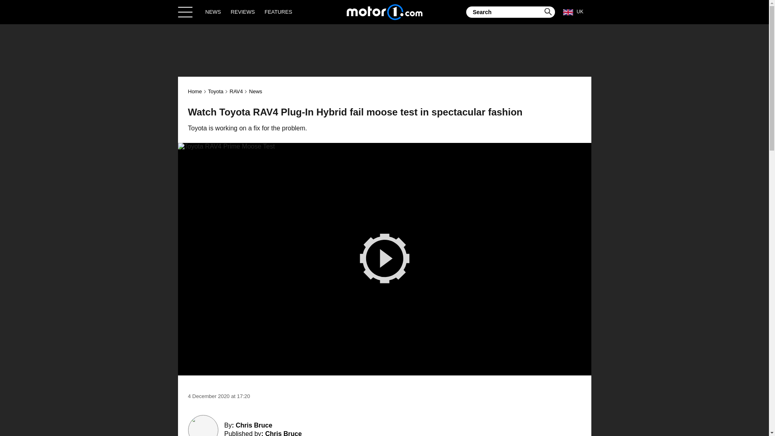 Image resolution: width=775 pixels, height=436 pixels. Describe the element at coordinates (195, 91) in the screenshot. I see `Home` at that location.